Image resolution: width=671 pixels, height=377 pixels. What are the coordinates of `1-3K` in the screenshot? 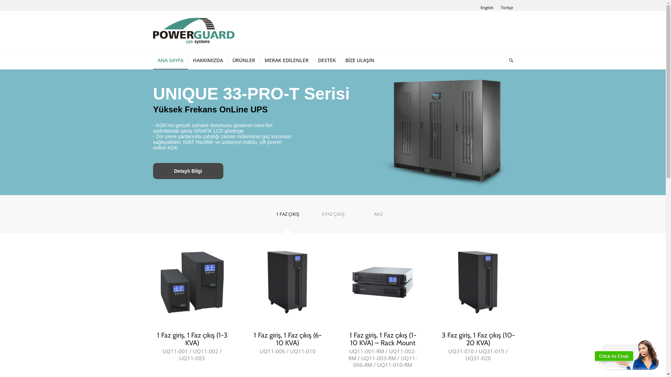 It's located at (192, 282).